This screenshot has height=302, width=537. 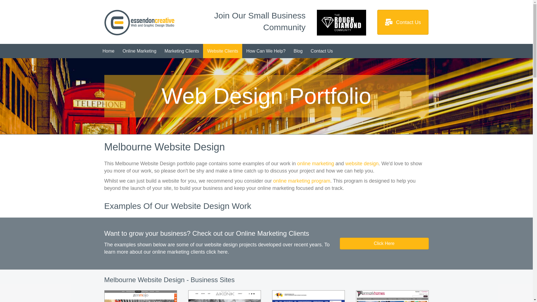 I want to click on click here, so click(x=217, y=252).